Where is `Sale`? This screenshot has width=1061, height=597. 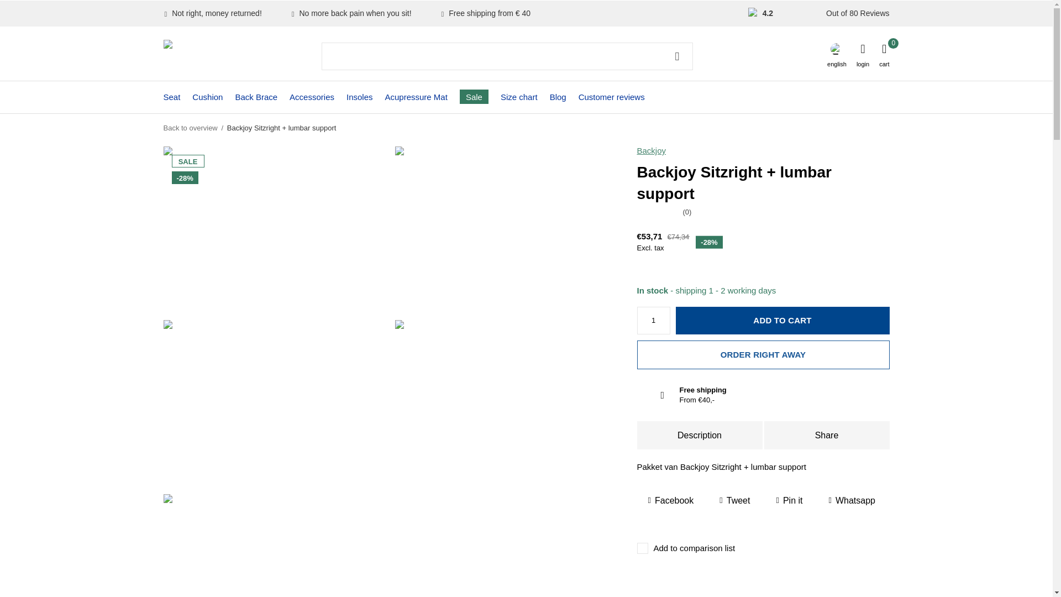
Sale is located at coordinates (474, 96).